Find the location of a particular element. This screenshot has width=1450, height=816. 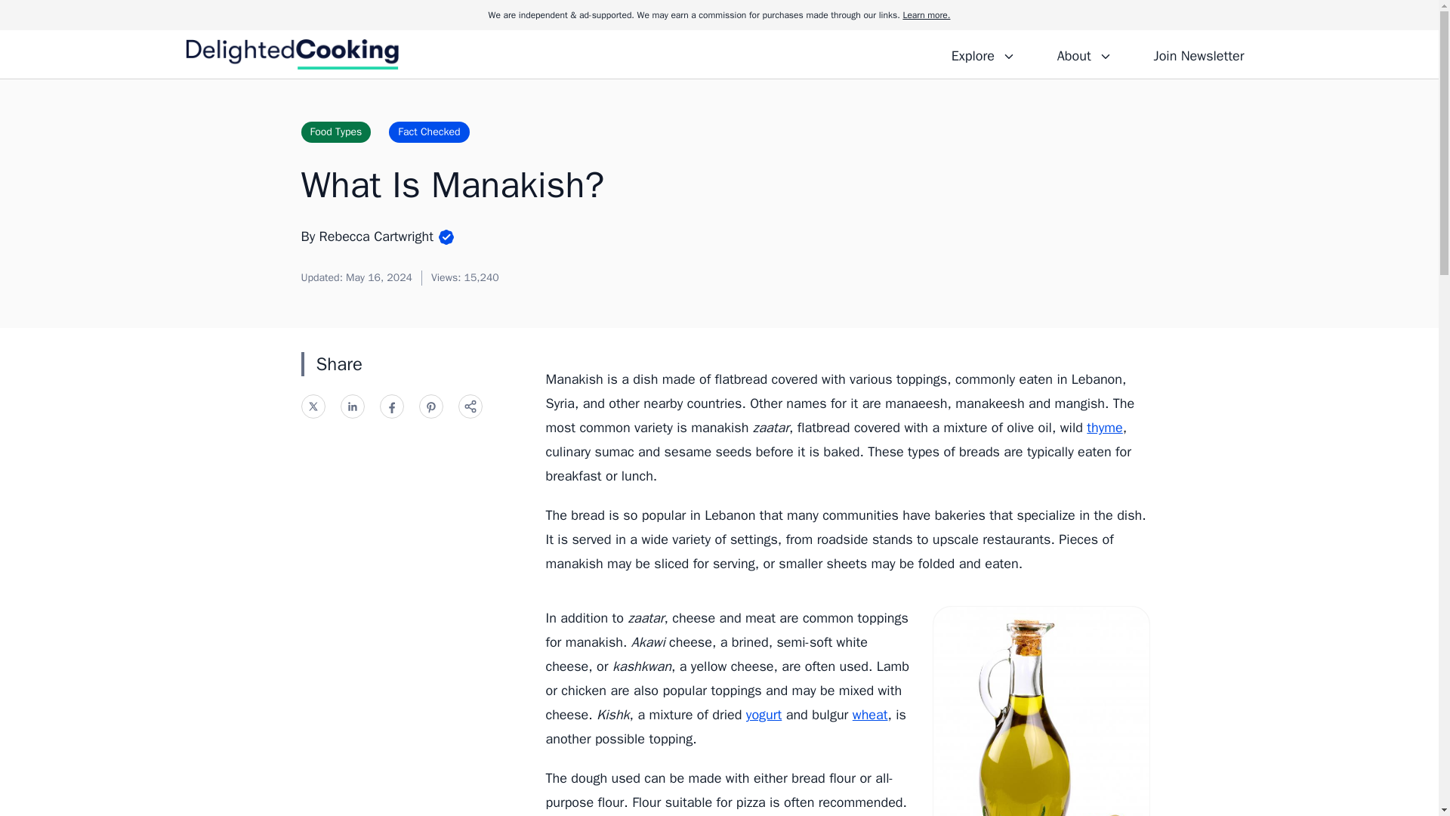

Join Newsletter is located at coordinates (1198, 54).